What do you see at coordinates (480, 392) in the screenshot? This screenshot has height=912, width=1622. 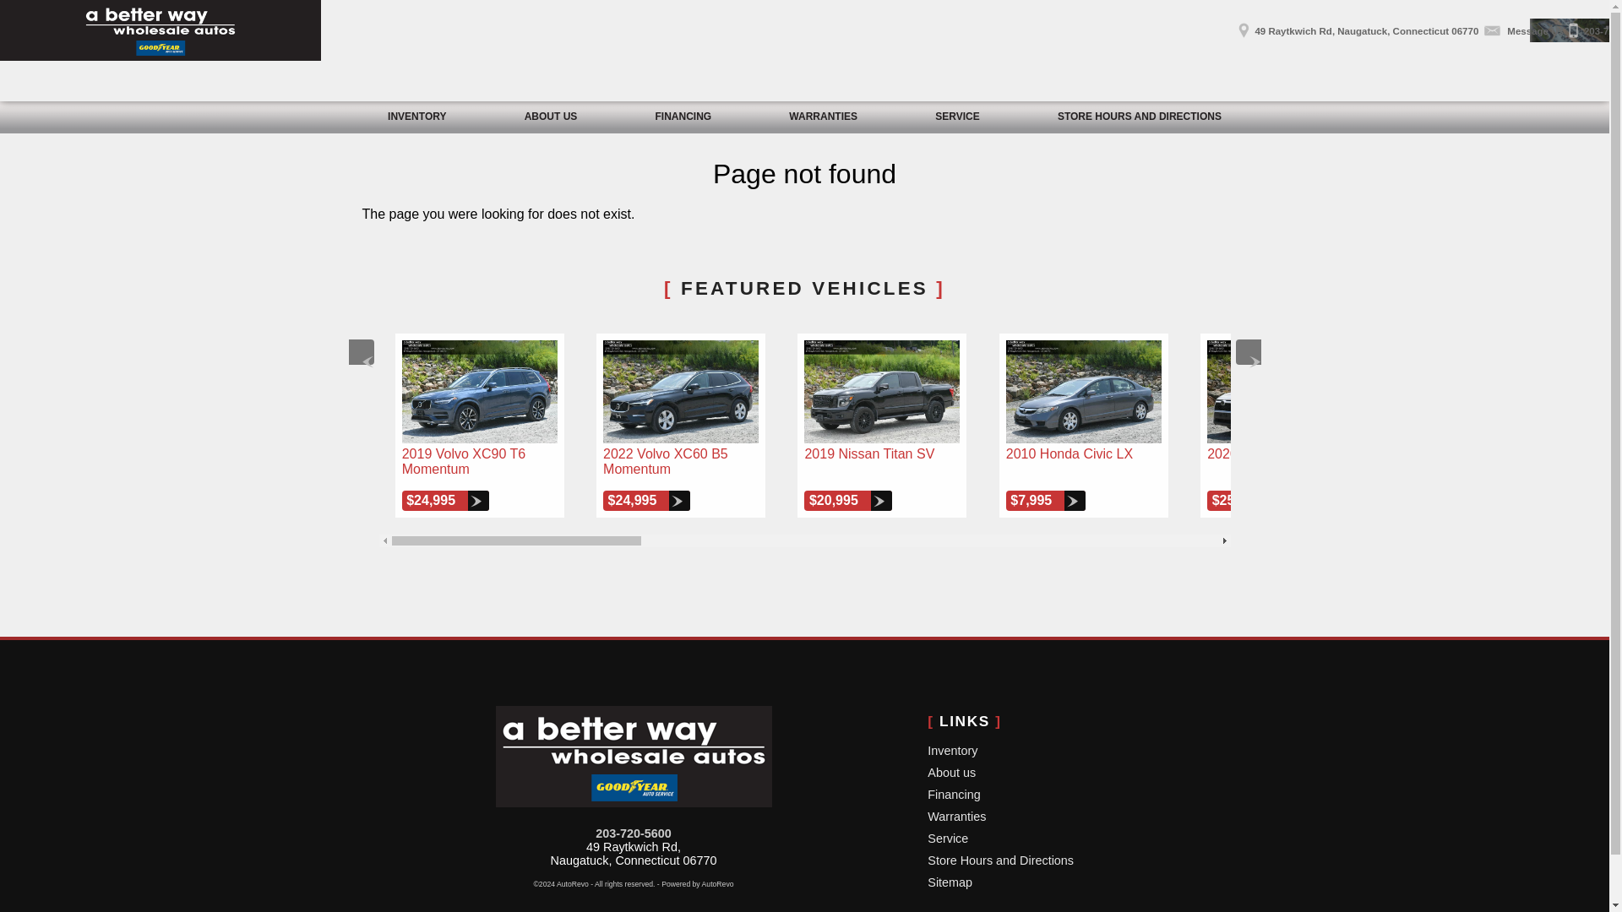 I see `2019 Volvo XC90 T6 Momentum in Naugatuck, Connecticut 06770` at bounding box center [480, 392].